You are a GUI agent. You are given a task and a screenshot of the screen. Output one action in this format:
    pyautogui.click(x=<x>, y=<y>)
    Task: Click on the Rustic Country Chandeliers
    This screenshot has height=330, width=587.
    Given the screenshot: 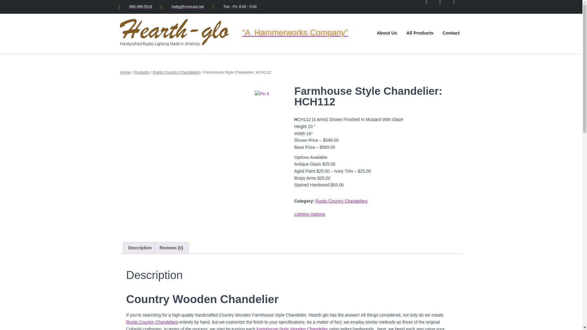 What is the action you would take?
    pyautogui.click(x=341, y=201)
    